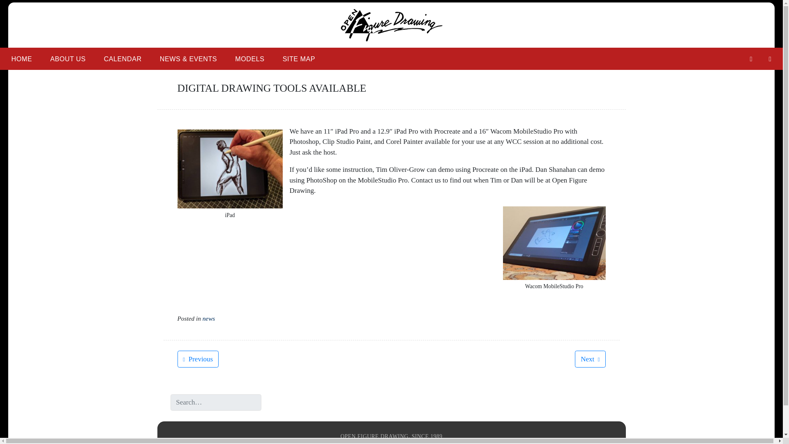 The height and width of the screenshot is (444, 789). Describe the element at coordinates (67, 58) in the screenshot. I see `ABOUT US` at that location.